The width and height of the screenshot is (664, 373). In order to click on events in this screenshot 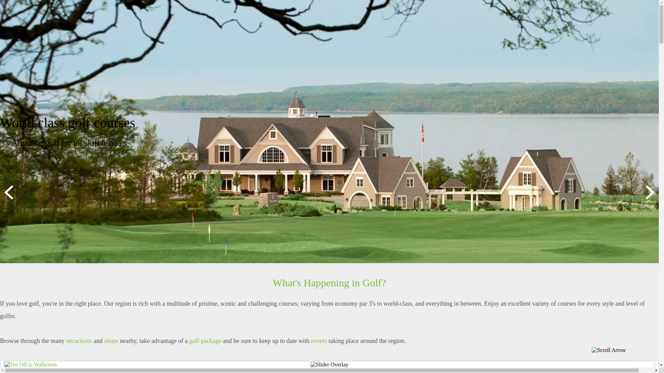, I will do `click(319, 341)`.